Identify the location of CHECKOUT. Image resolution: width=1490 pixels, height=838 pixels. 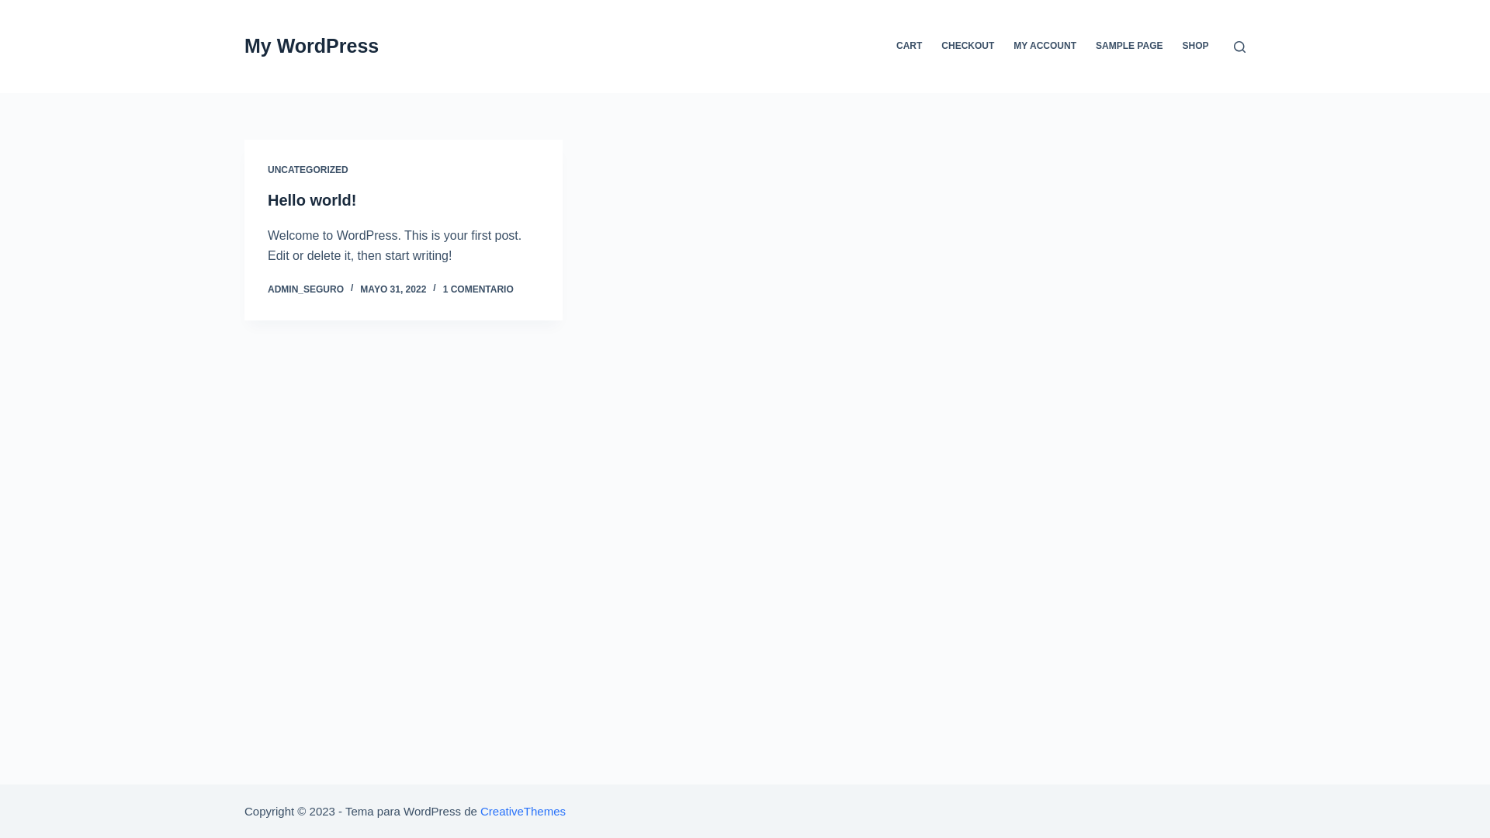
(968, 47).